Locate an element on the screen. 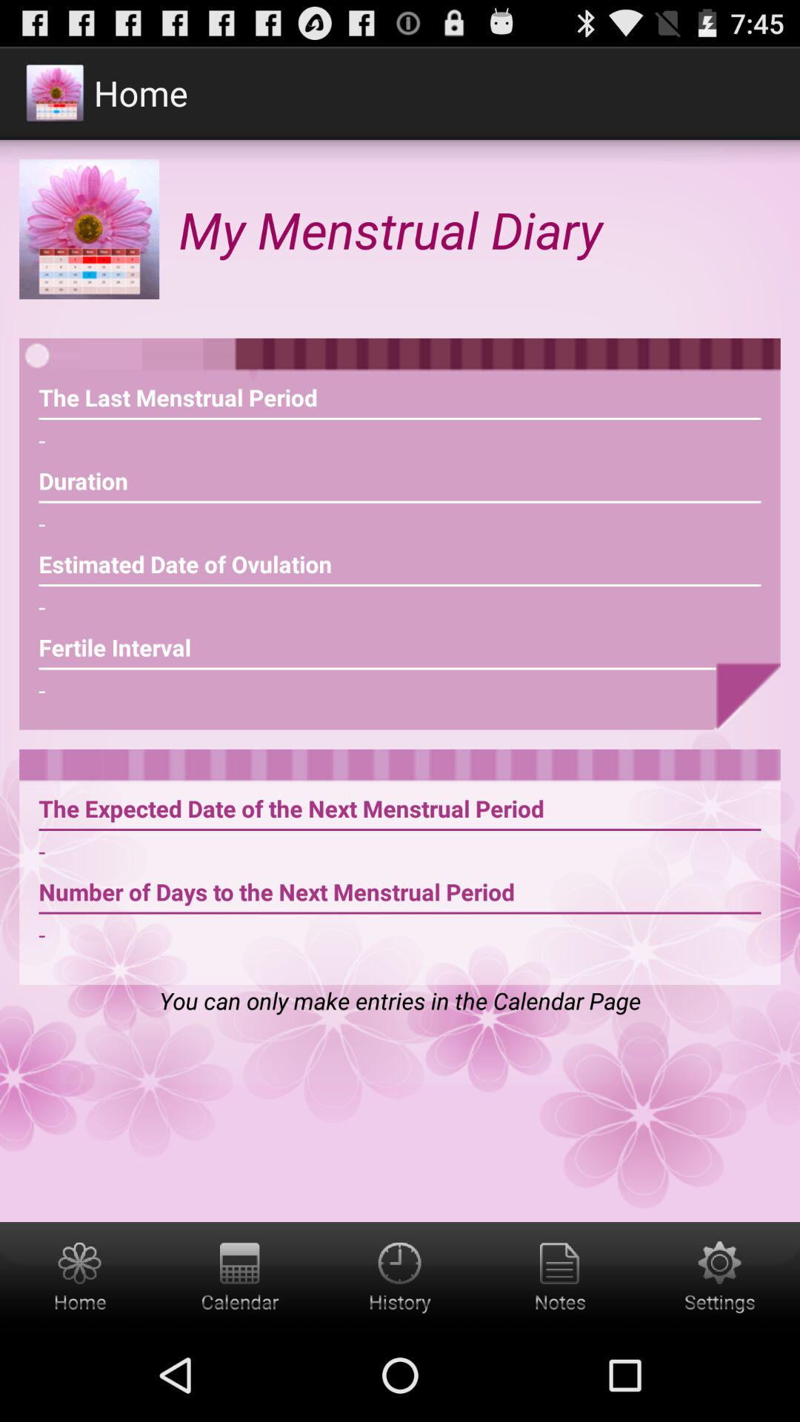 This screenshot has width=800, height=1422. settings button is located at coordinates (720, 1275).